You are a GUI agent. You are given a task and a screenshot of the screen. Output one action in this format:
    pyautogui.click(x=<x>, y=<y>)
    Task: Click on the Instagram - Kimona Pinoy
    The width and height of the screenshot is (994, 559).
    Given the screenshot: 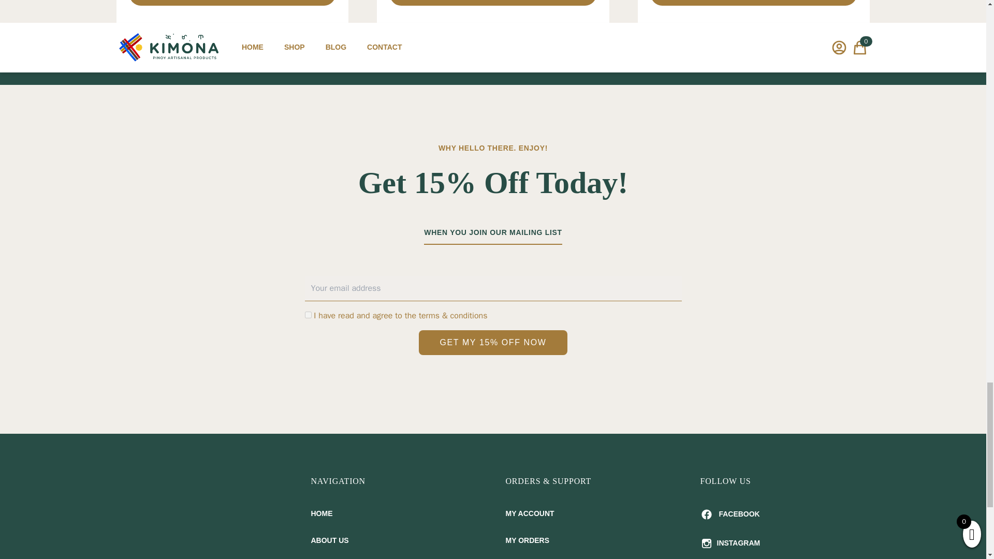 What is the action you would take?
    pyautogui.click(x=785, y=543)
    